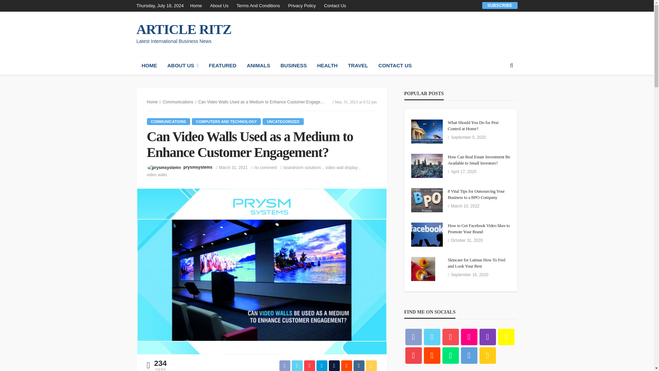  I want to click on Terms And Conditions, so click(258, 5).